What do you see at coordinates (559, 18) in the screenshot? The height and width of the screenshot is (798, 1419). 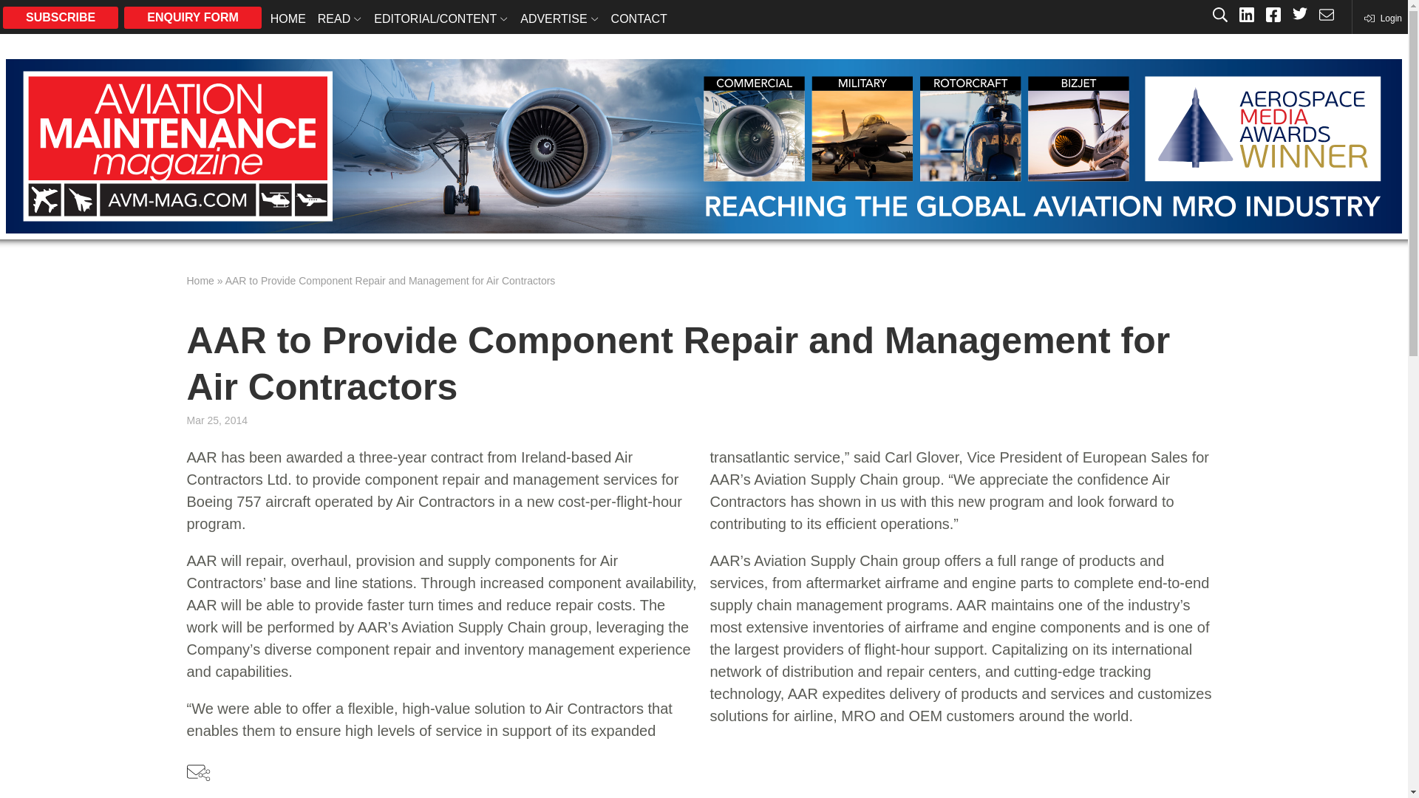 I see `ADVERTISE` at bounding box center [559, 18].